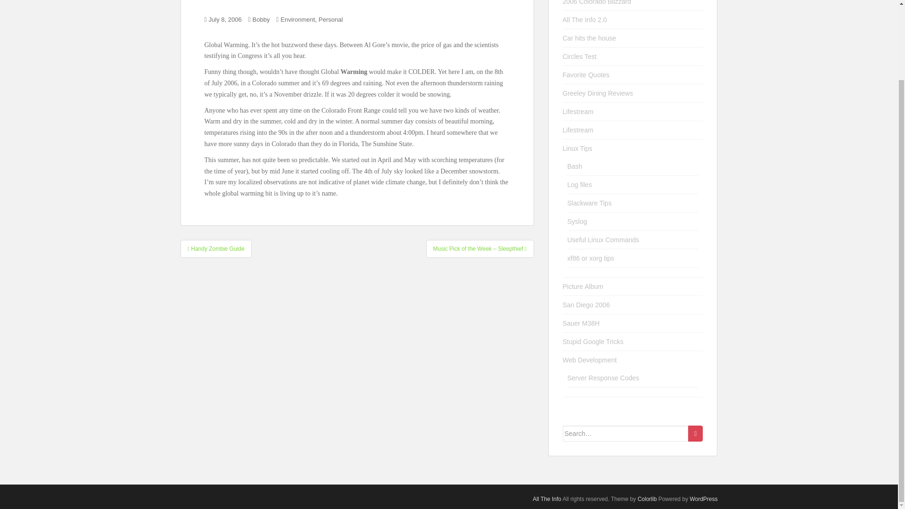 This screenshot has height=509, width=905. Describe the element at coordinates (577, 222) in the screenshot. I see `Syslog` at that location.